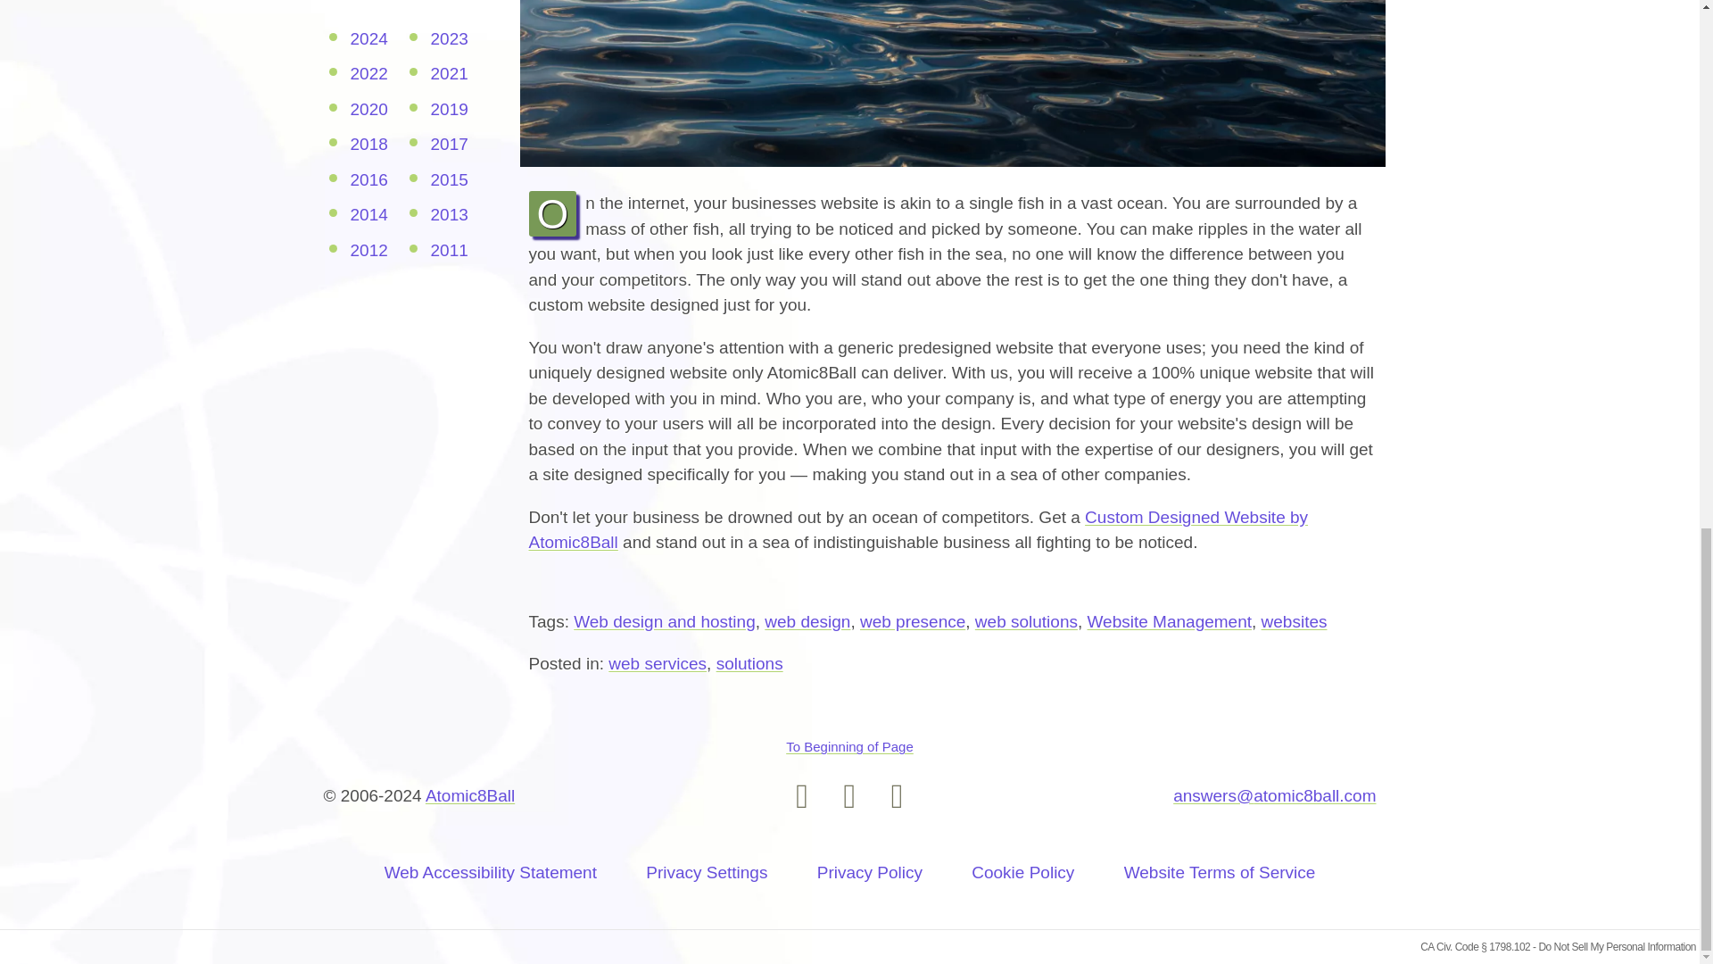 The width and height of the screenshot is (1713, 964). What do you see at coordinates (1026, 621) in the screenshot?
I see `web solutions` at bounding box center [1026, 621].